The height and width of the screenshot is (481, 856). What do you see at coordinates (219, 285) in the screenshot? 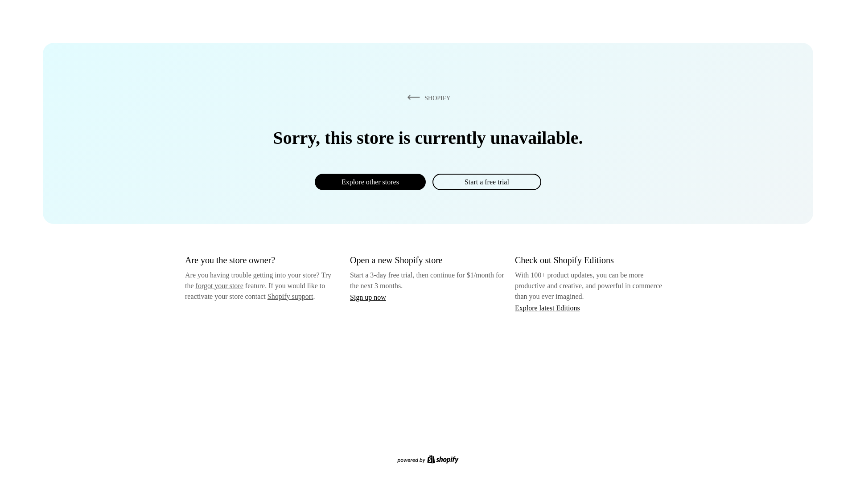
I see `forgot your store` at bounding box center [219, 285].